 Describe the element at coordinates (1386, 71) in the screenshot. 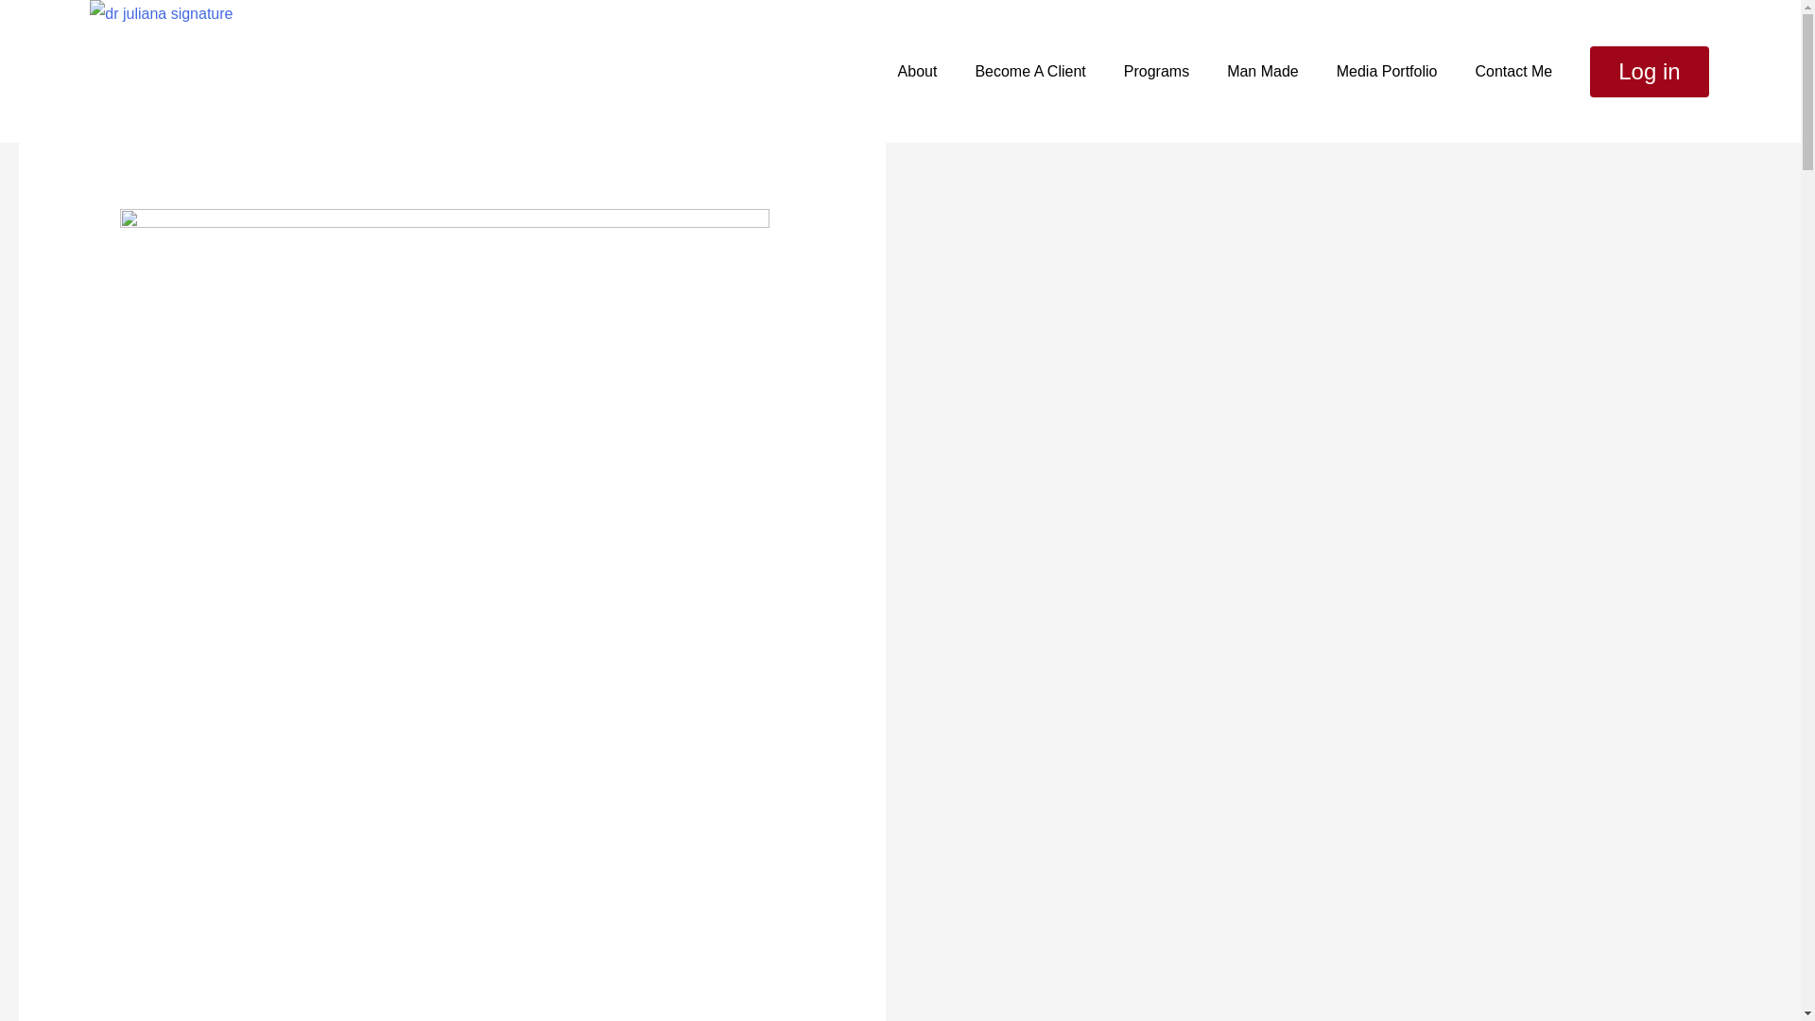

I see `Media Portfolio` at that location.